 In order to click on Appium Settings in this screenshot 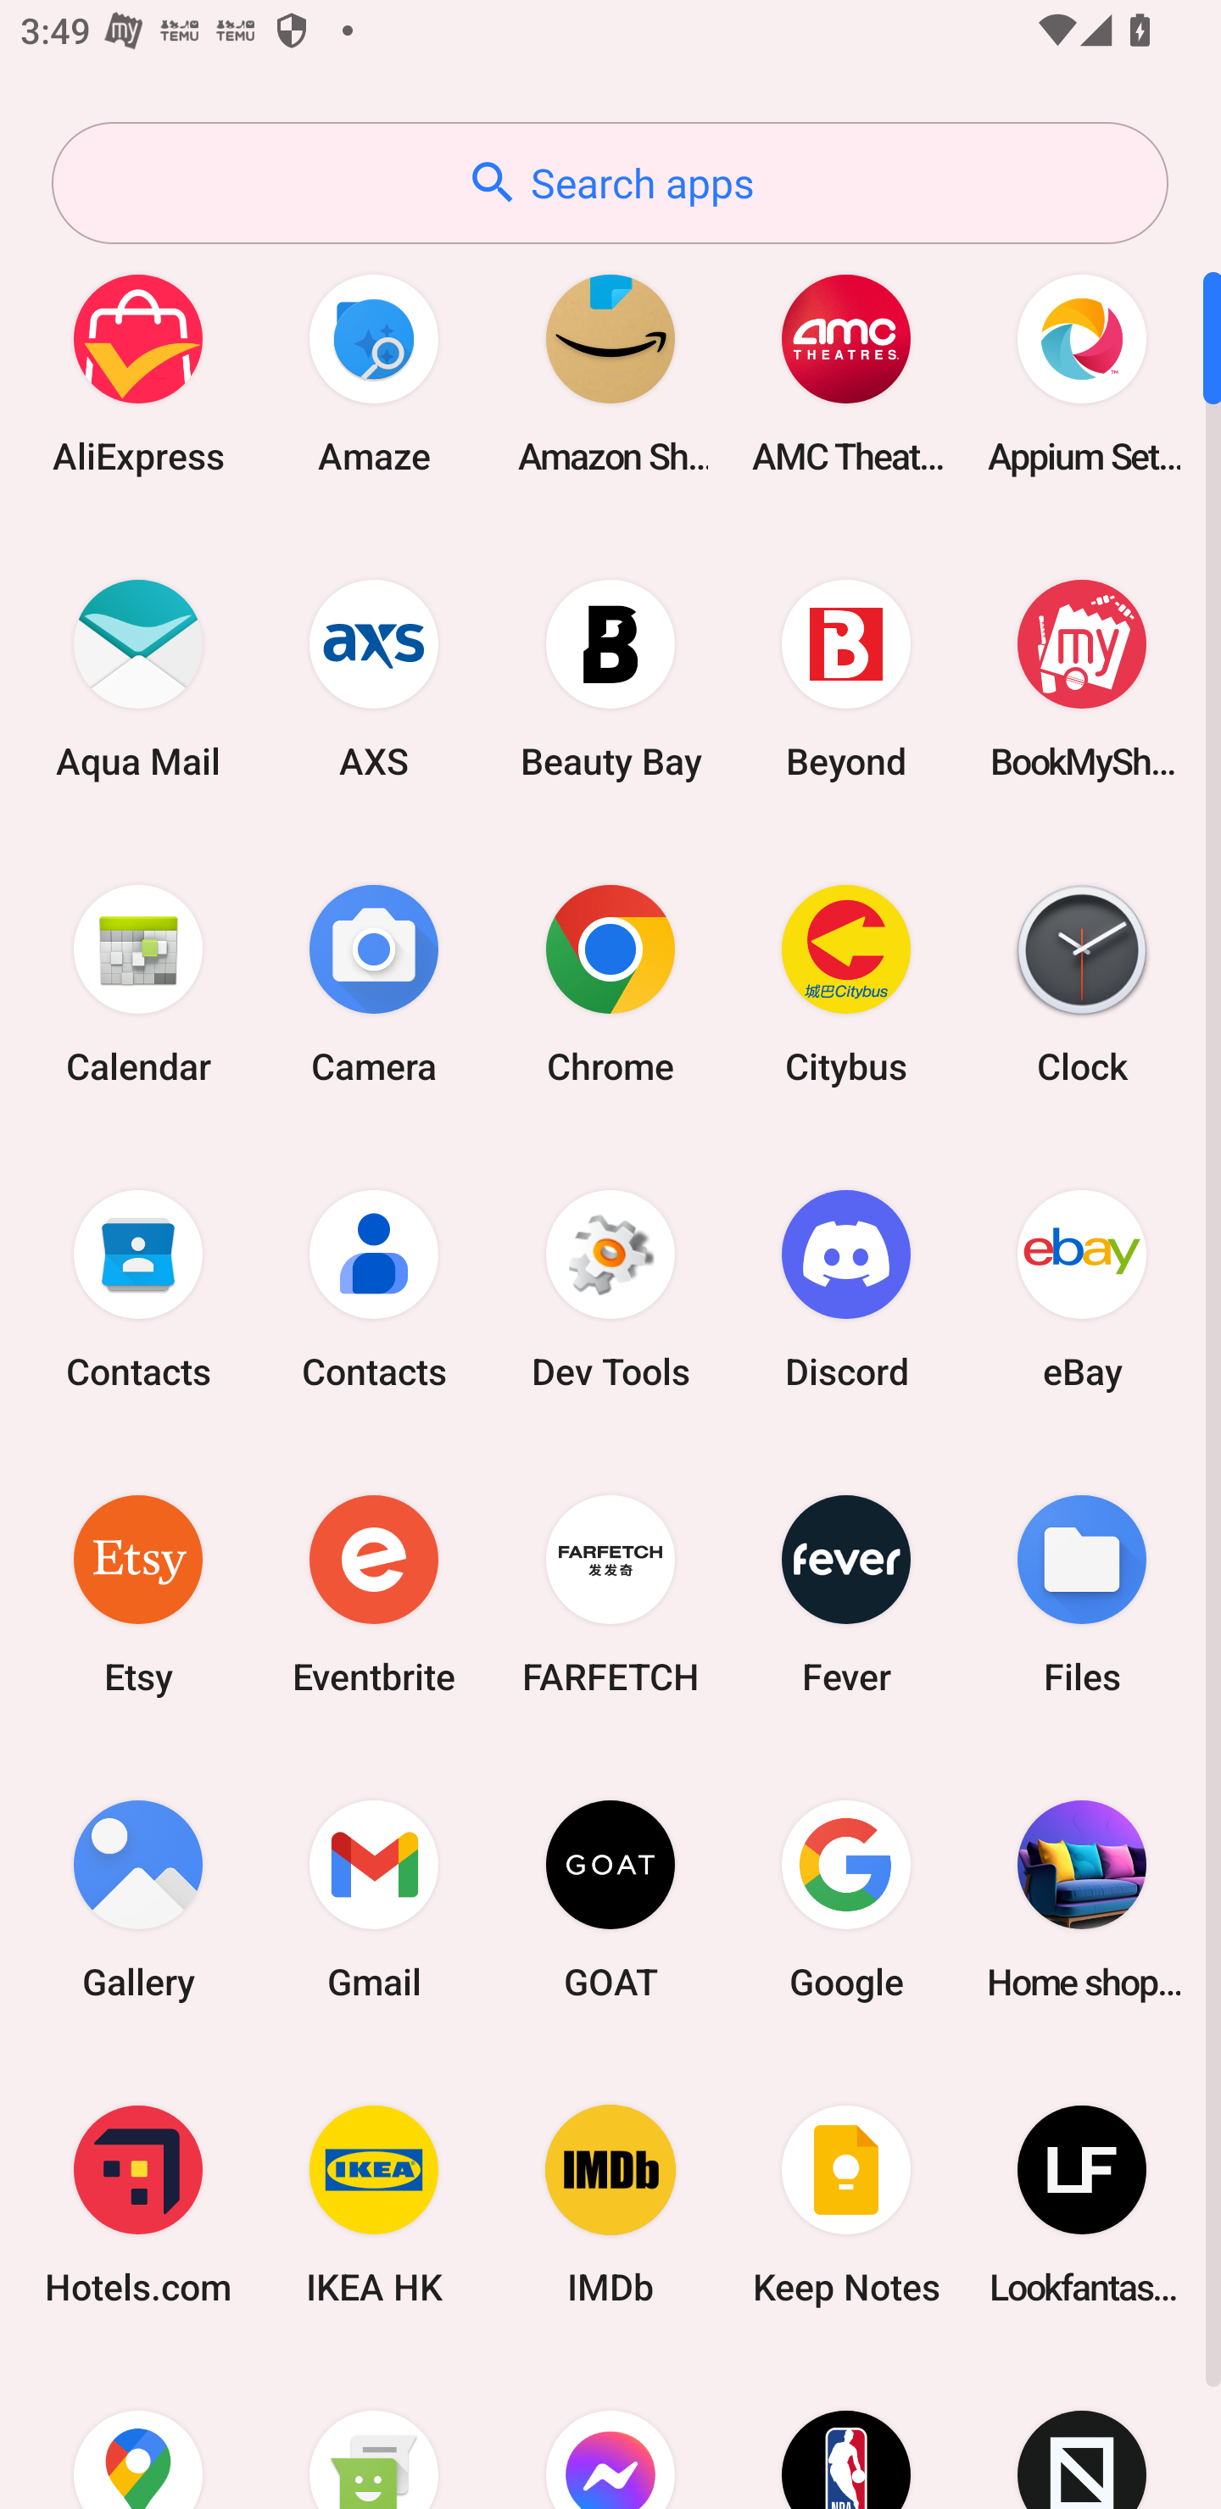, I will do `click(1082, 373)`.